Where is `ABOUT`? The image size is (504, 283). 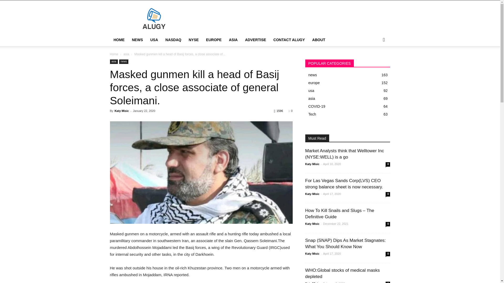
ABOUT is located at coordinates (319, 40).